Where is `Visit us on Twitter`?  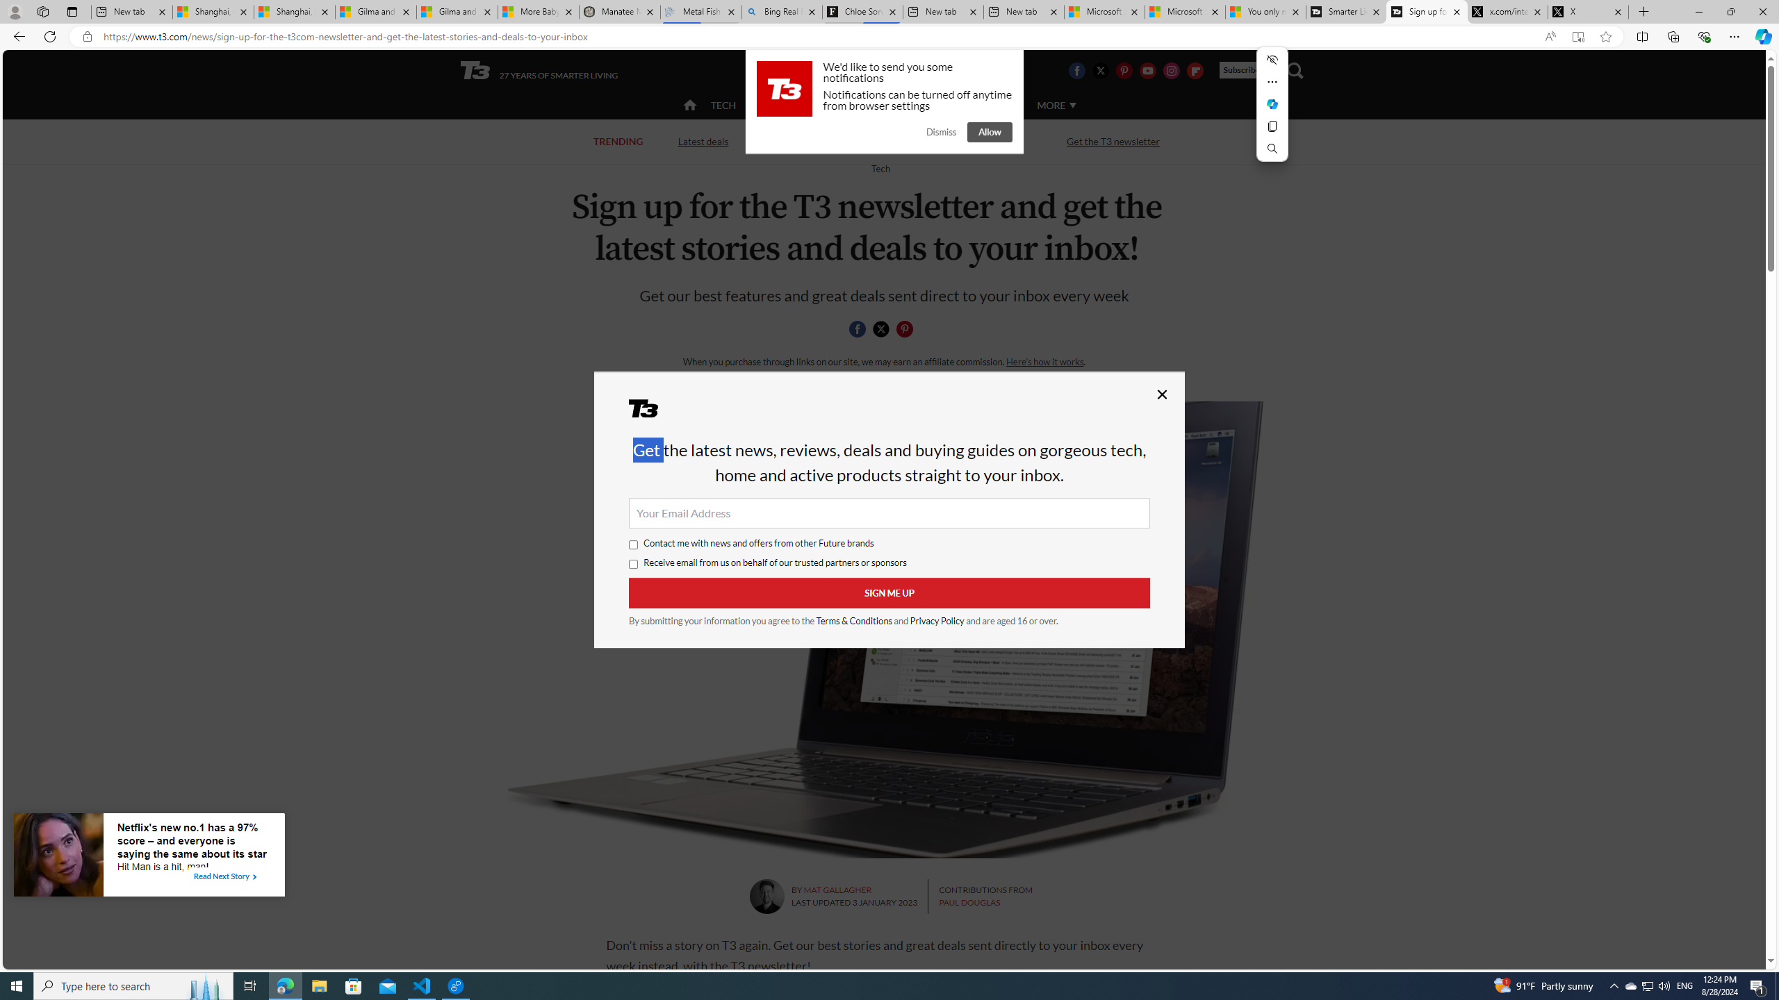 Visit us on Twitter is located at coordinates (1099, 70).